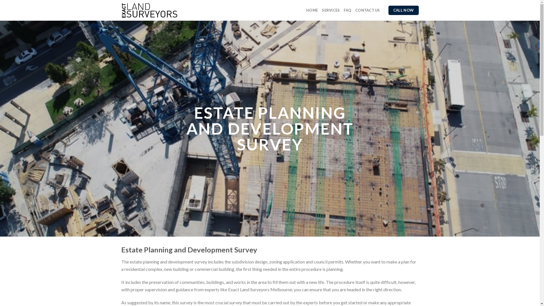 This screenshot has height=306, width=544. I want to click on SERVICES, so click(331, 10).